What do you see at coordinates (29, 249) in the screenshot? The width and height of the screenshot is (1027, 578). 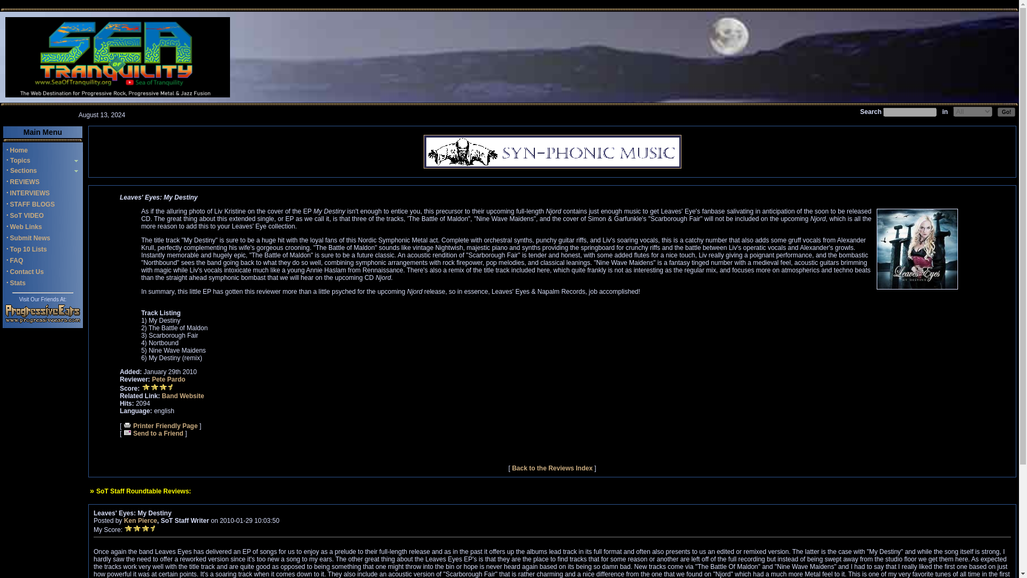 I see `Top 10 Lists` at bounding box center [29, 249].